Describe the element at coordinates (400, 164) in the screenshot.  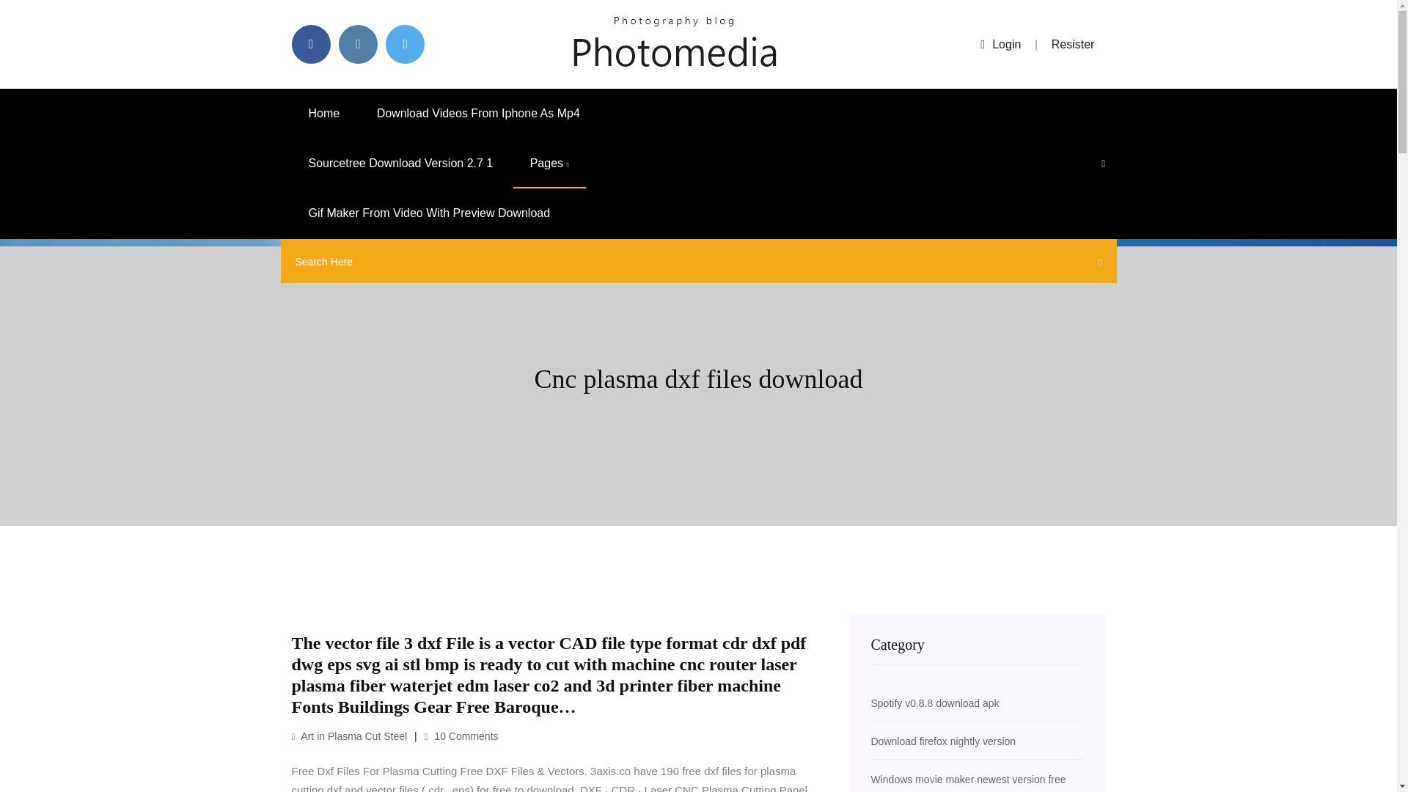
I see `Sourcetree Download Version 2.7 1` at that location.